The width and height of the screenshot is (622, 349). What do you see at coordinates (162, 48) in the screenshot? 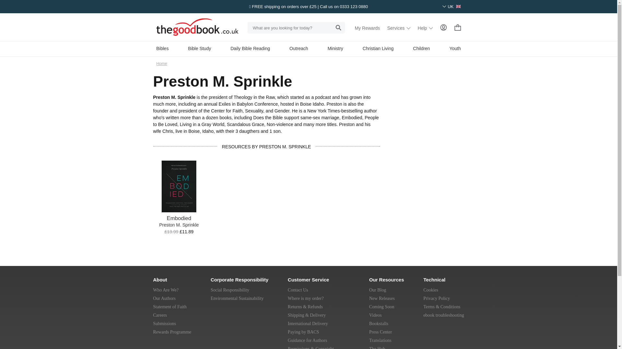
I see `Bibles` at bounding box center [162, 48].